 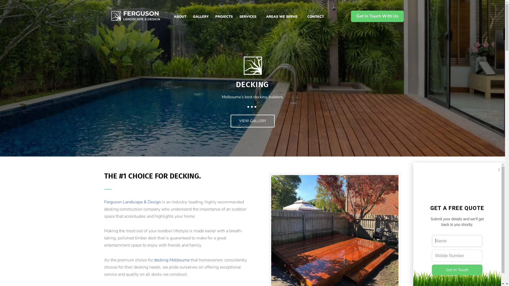 I want to click on AREAS WE SERVE, so click(x=282, y=17).